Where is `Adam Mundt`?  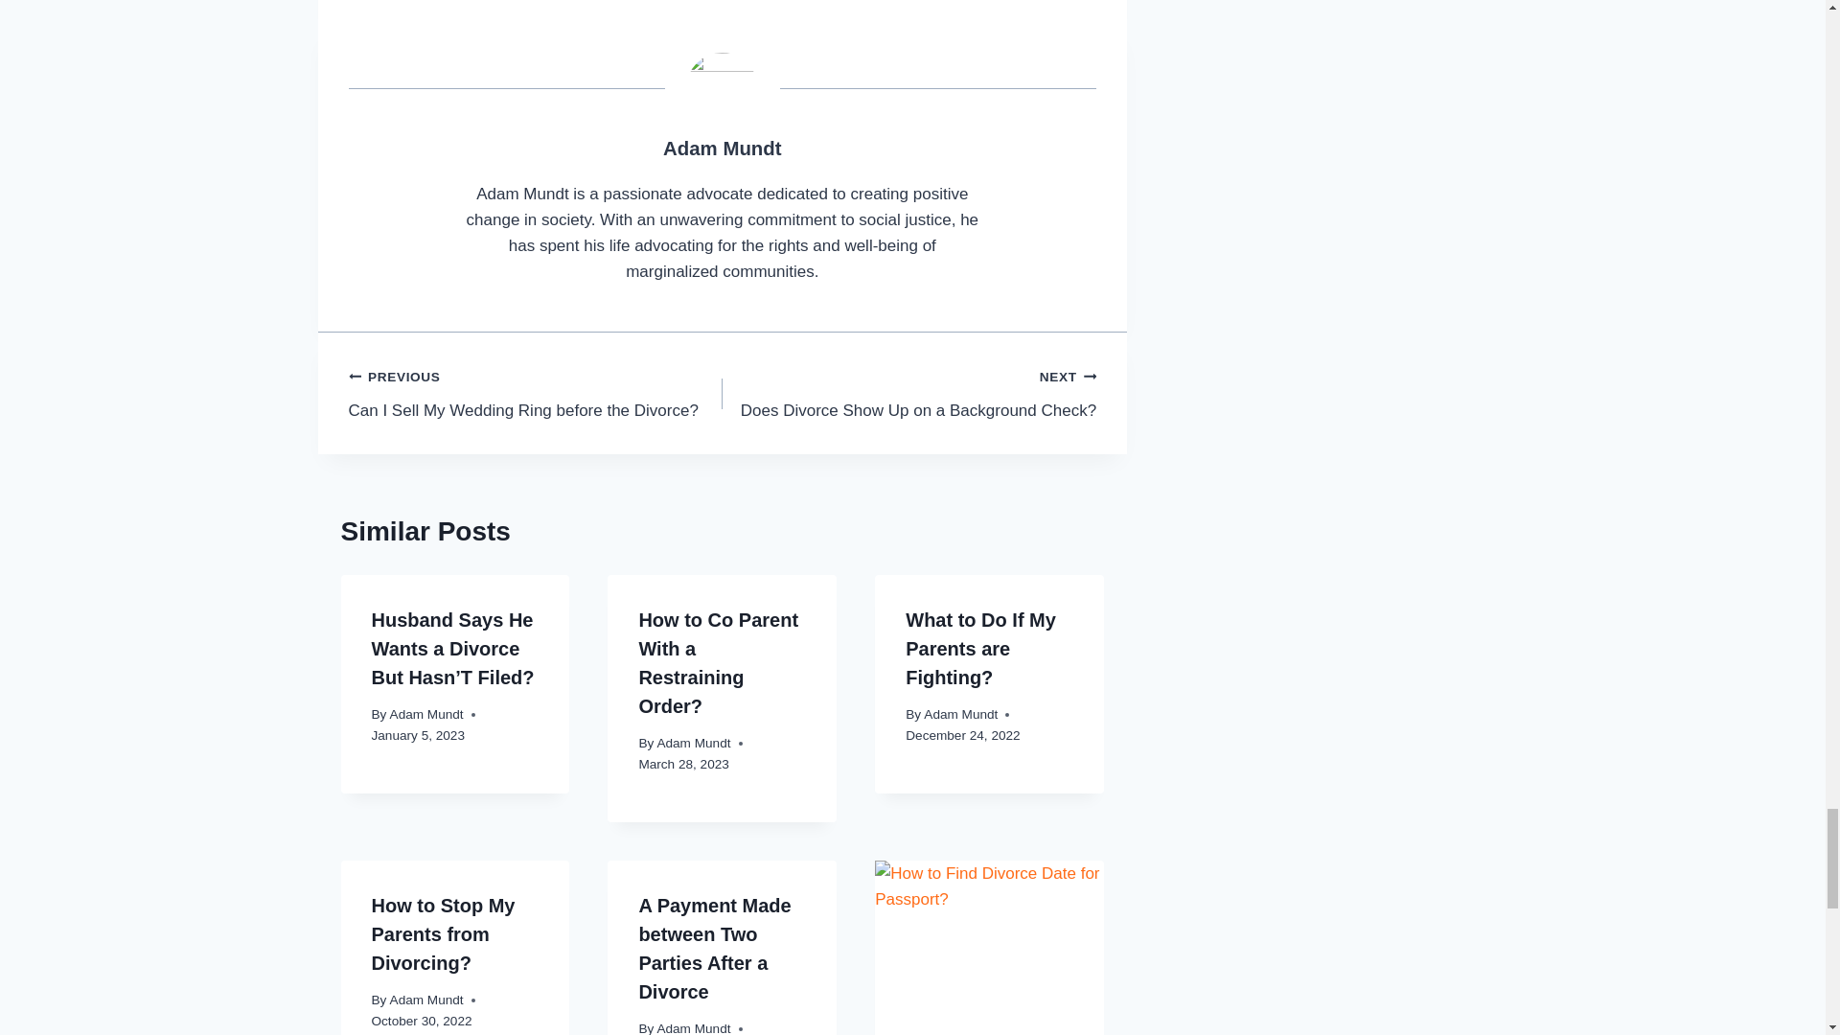 Adam Mundt is located at coordinates (694, 743).